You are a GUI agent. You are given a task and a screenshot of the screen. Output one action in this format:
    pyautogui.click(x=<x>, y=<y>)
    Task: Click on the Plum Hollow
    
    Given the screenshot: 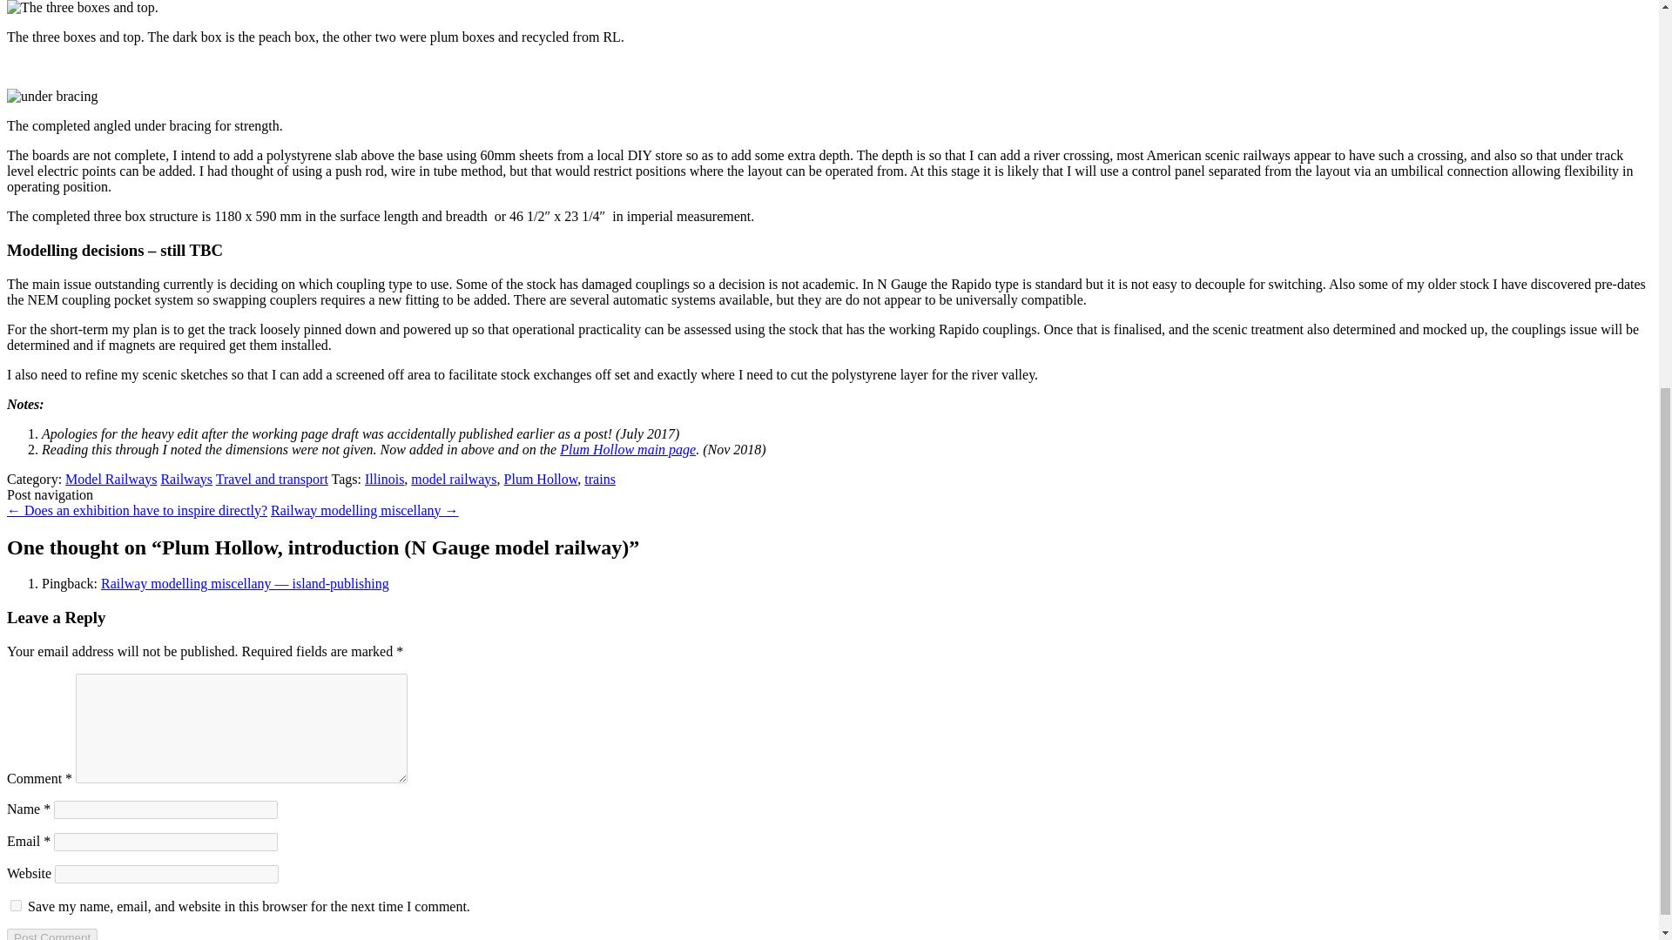 What is the action you would take?
    pyautogui.click(x=542, y=479)
    